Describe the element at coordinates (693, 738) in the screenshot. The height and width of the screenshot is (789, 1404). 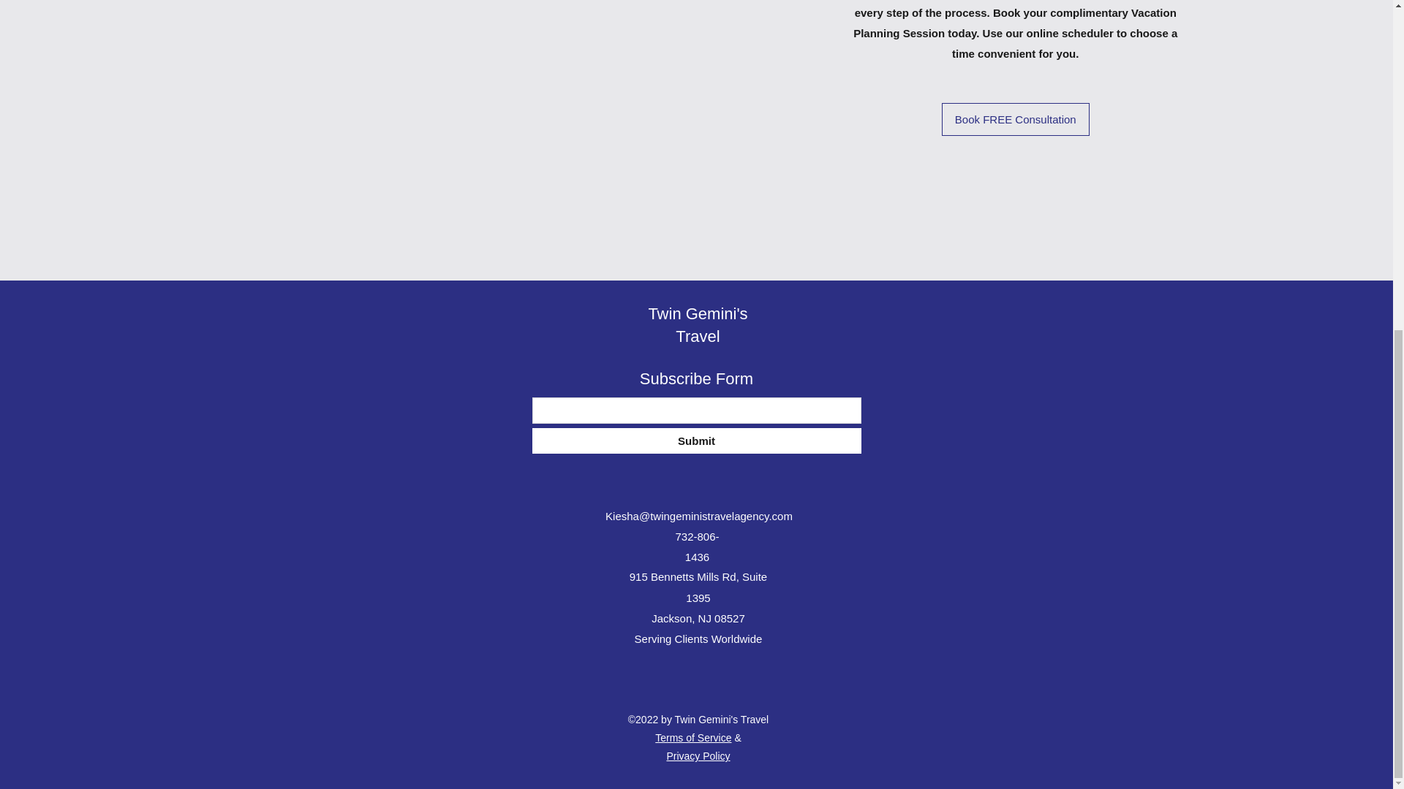
I see `Terms of Service` at that location.